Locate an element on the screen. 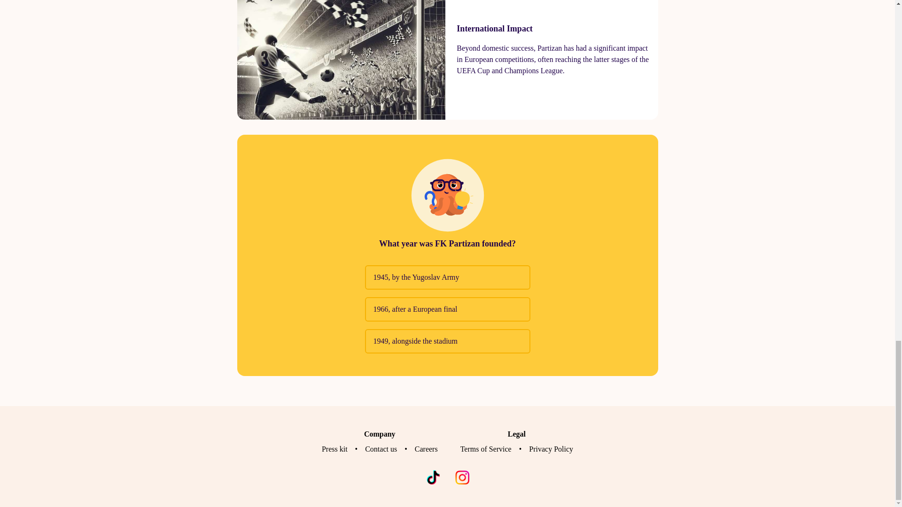 This screenshot has height=507, width=902. Press kit is located at coordinates (334, 449).